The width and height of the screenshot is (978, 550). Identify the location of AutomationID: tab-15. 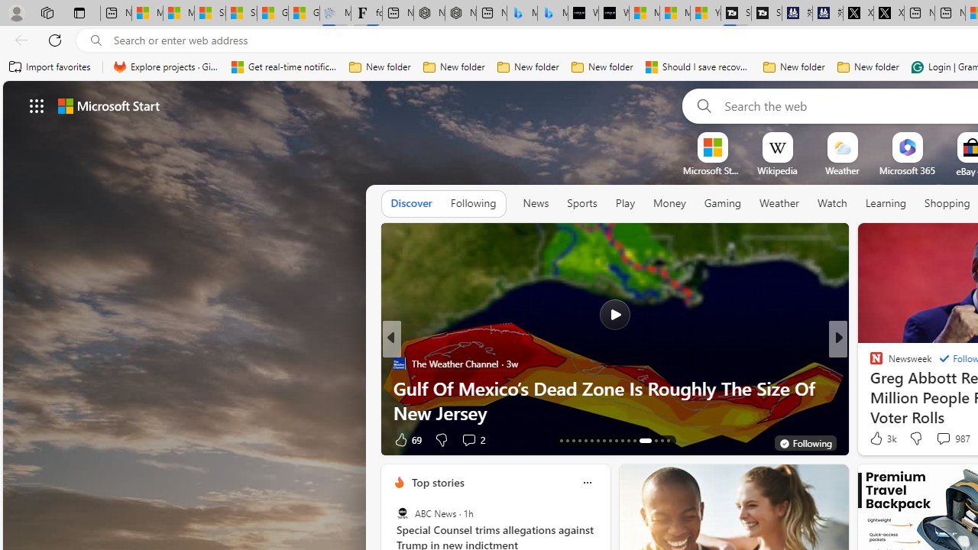
(573, 440).